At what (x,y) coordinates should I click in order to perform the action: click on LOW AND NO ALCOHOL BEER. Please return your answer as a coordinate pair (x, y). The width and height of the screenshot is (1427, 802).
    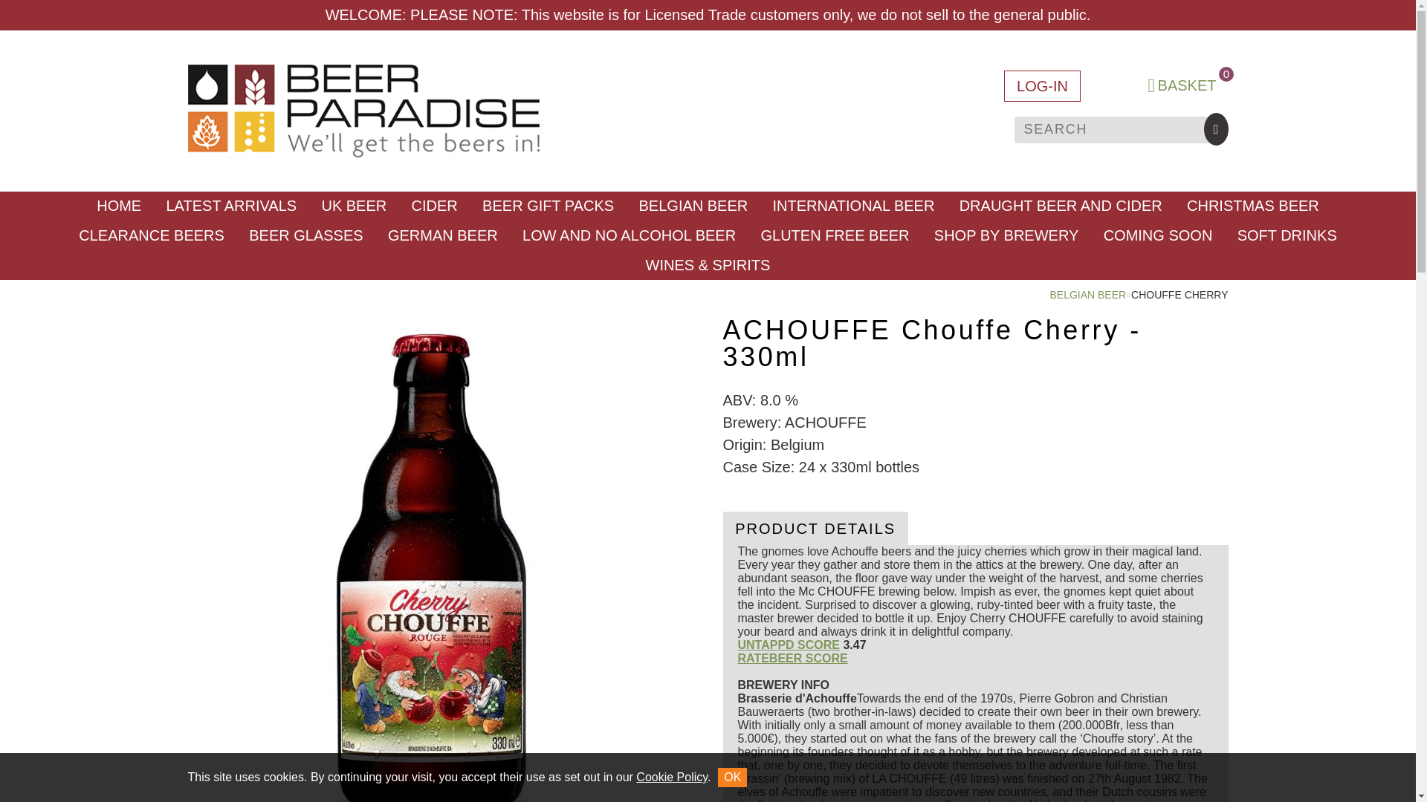
    Looking at the image, I should click on (629, 235).